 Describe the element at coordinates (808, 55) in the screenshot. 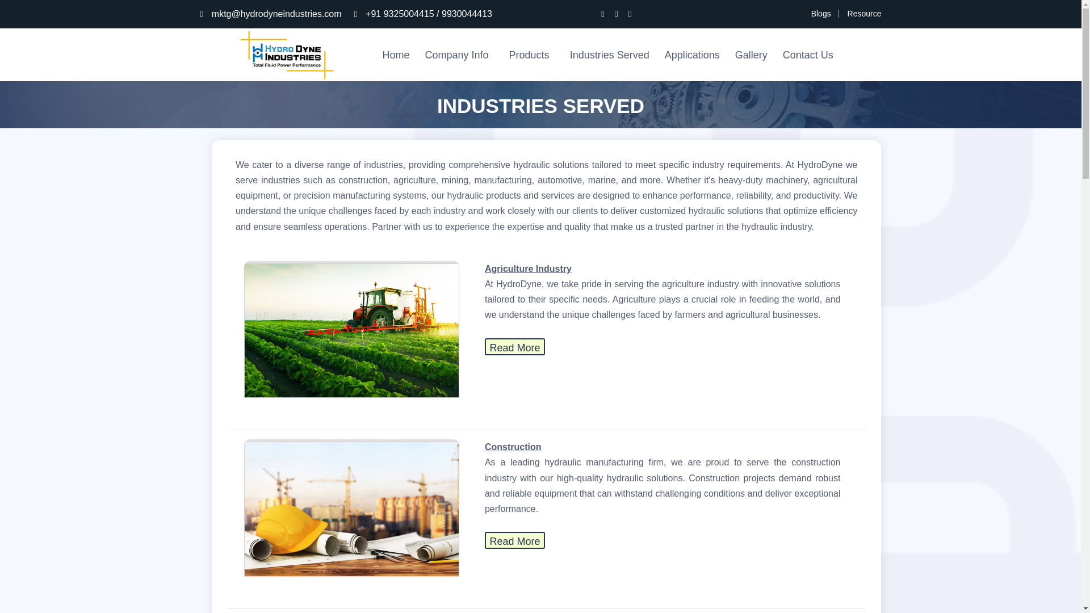

I see `Contact Us` at that location.